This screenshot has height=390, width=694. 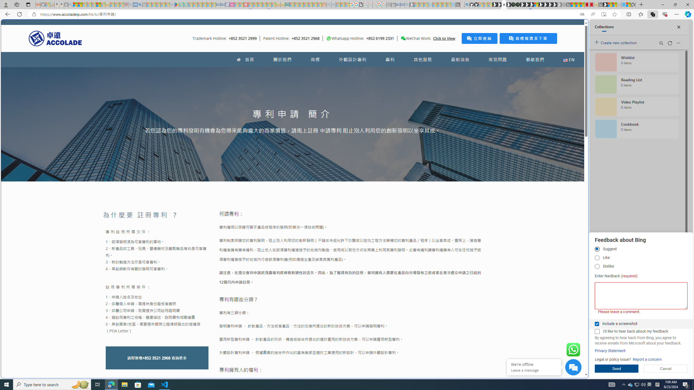 What do you see at coordinates (440, 115) in the screenshot?
I see `Play Cave FRVR in your browser | Games from Microsoft Start` at bounding box center [440, 115].